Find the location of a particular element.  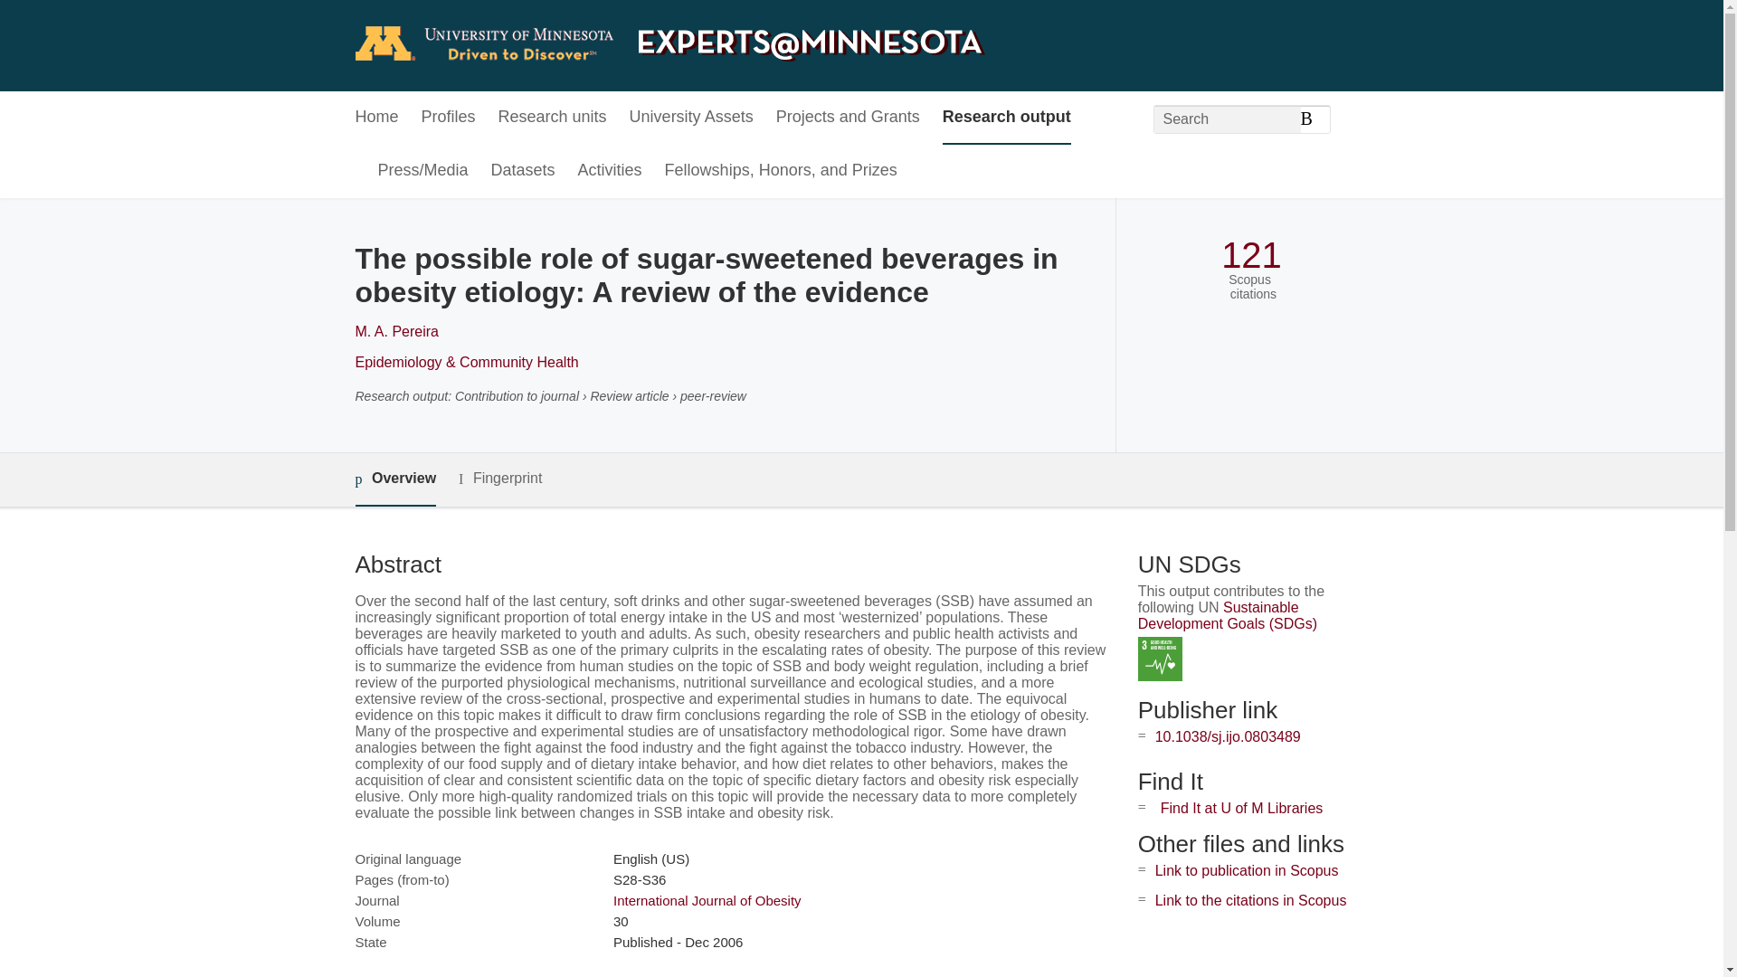

Find It at U of M Libraries is located at coordinates (1241, 807).